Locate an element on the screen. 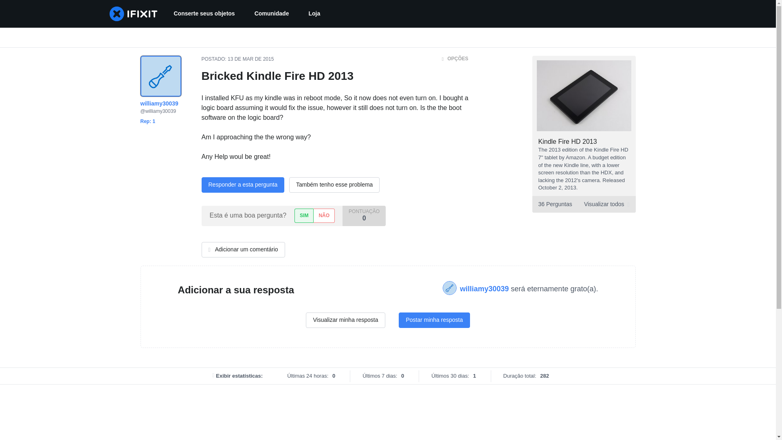 This screenshot has width=782, height=440. Responder a esta pergunta is located at coordinates (243, 185).